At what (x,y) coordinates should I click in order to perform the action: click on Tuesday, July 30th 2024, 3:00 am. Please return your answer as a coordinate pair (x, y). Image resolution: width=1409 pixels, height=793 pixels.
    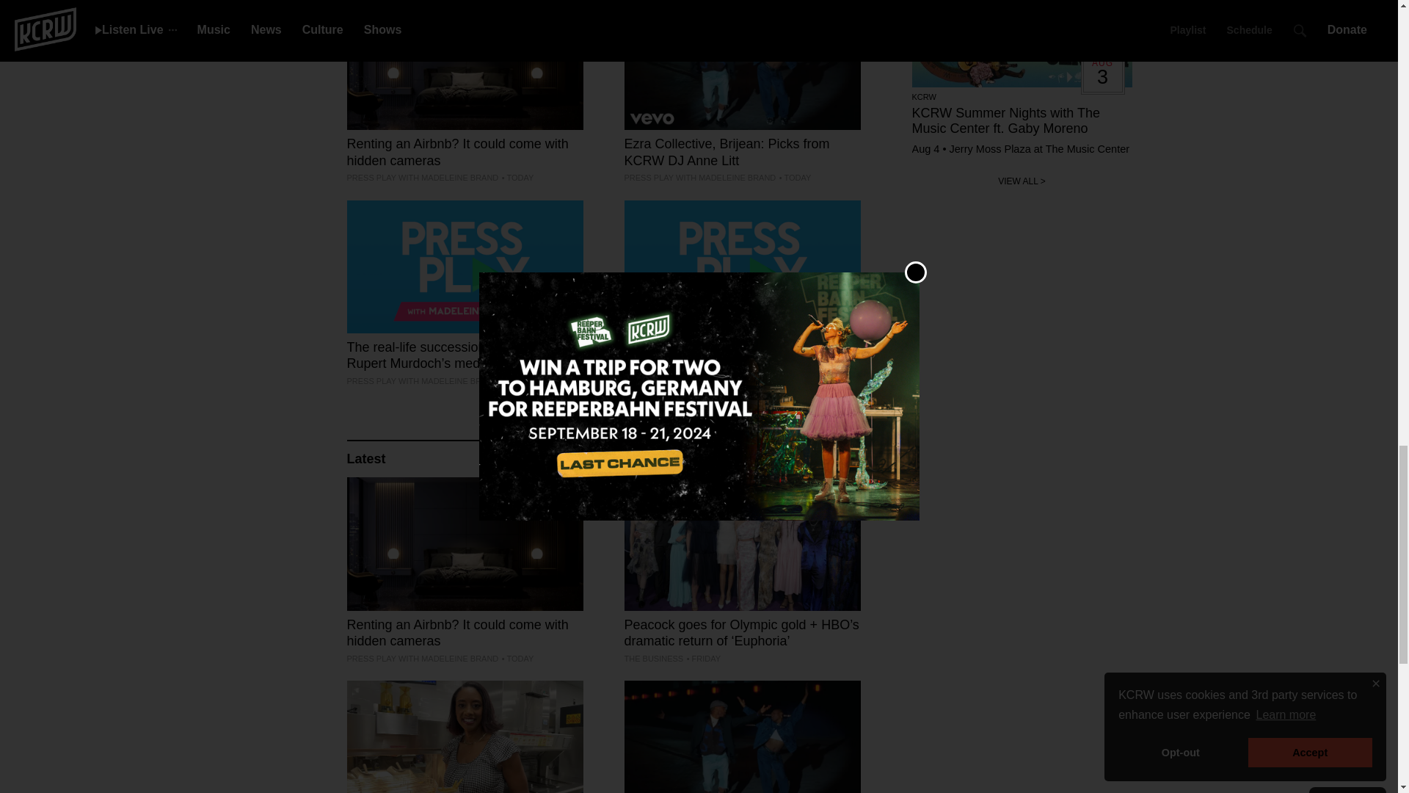
    Looking at the image, I should click on (517, 178).